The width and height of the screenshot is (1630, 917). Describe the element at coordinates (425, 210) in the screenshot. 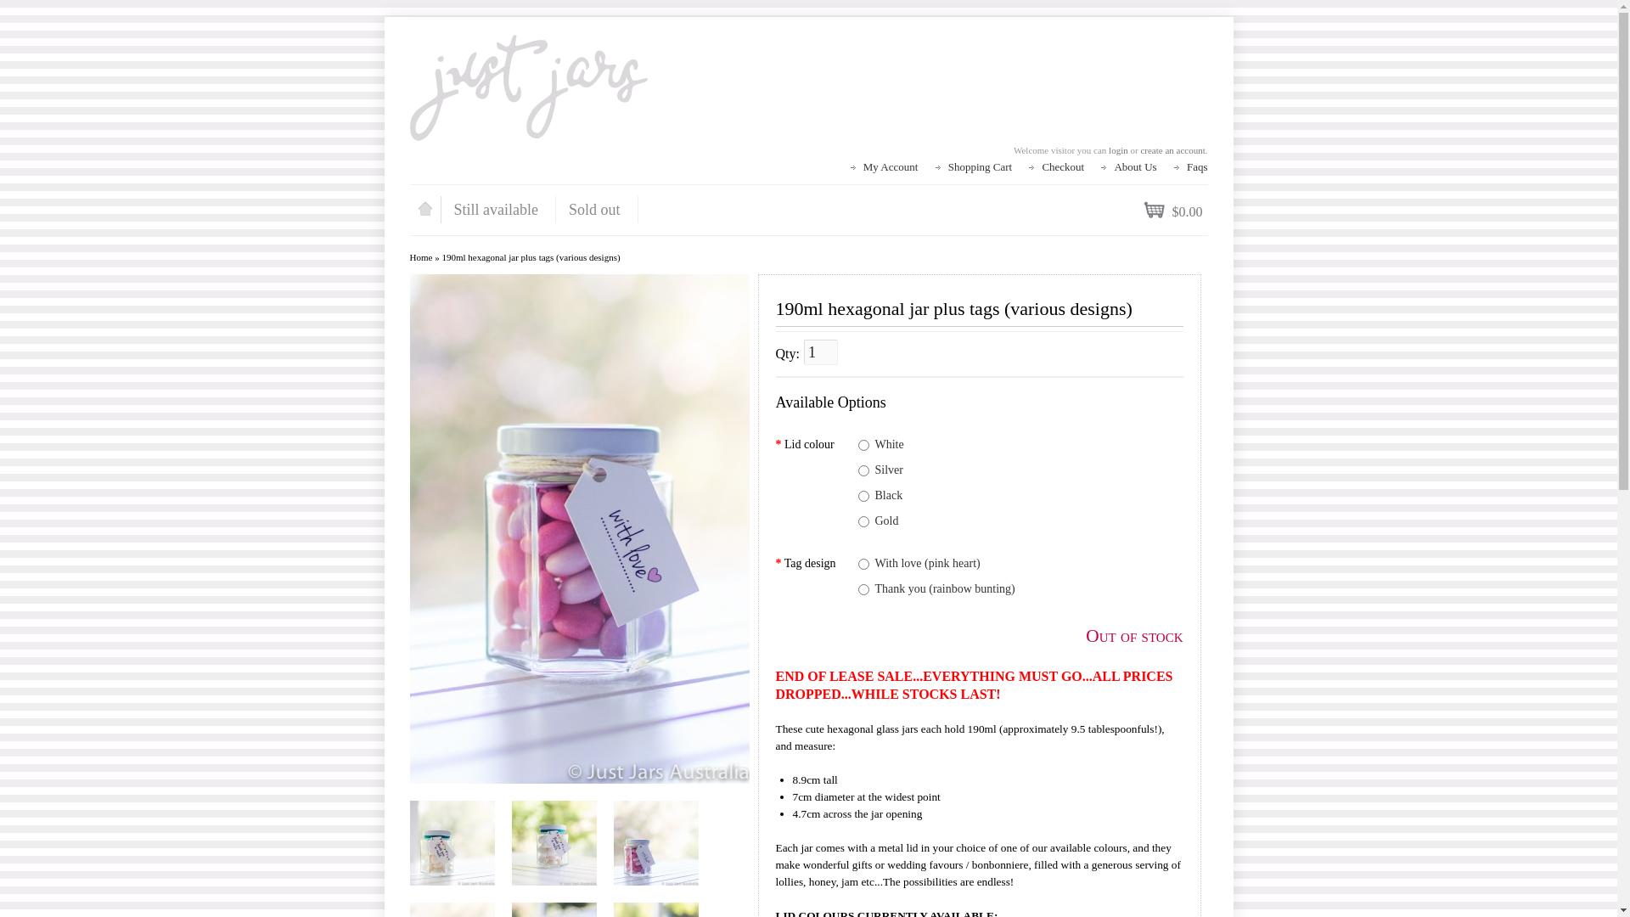

I see `Home` at that location.